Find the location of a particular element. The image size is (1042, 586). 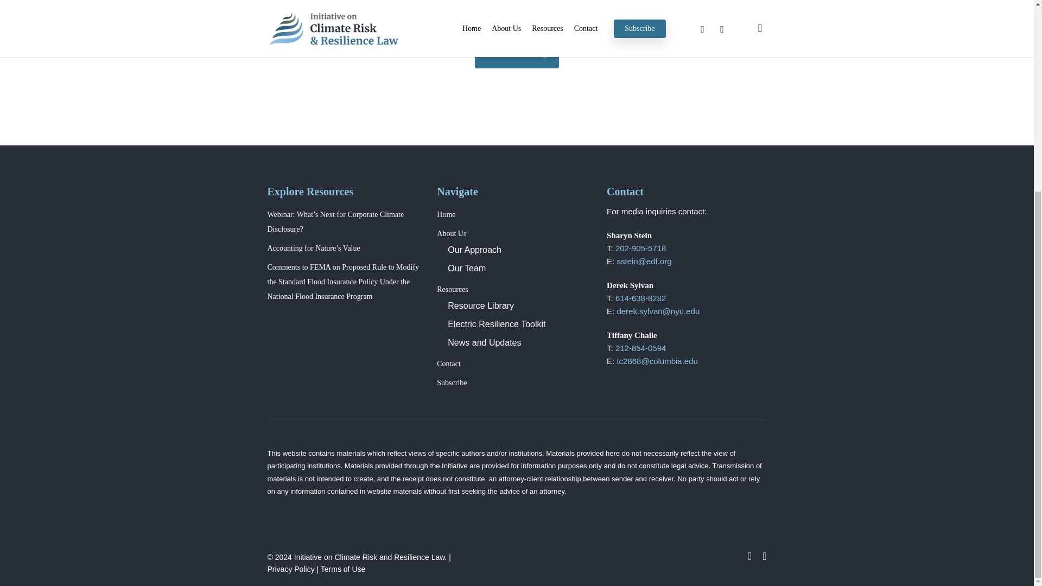

Contact is located at coordinates (448, 364).